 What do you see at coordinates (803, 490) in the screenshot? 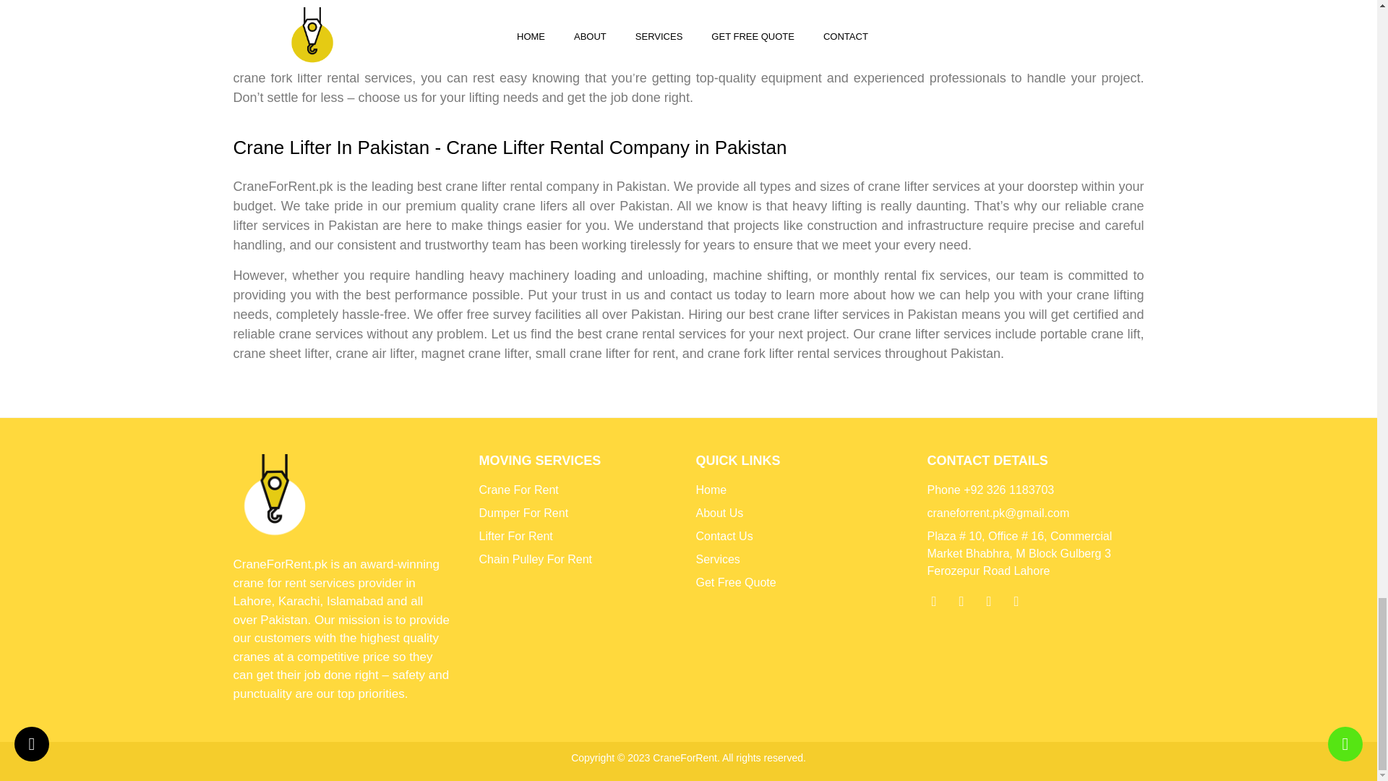
I see `Home` at bounding box center [803, 490].